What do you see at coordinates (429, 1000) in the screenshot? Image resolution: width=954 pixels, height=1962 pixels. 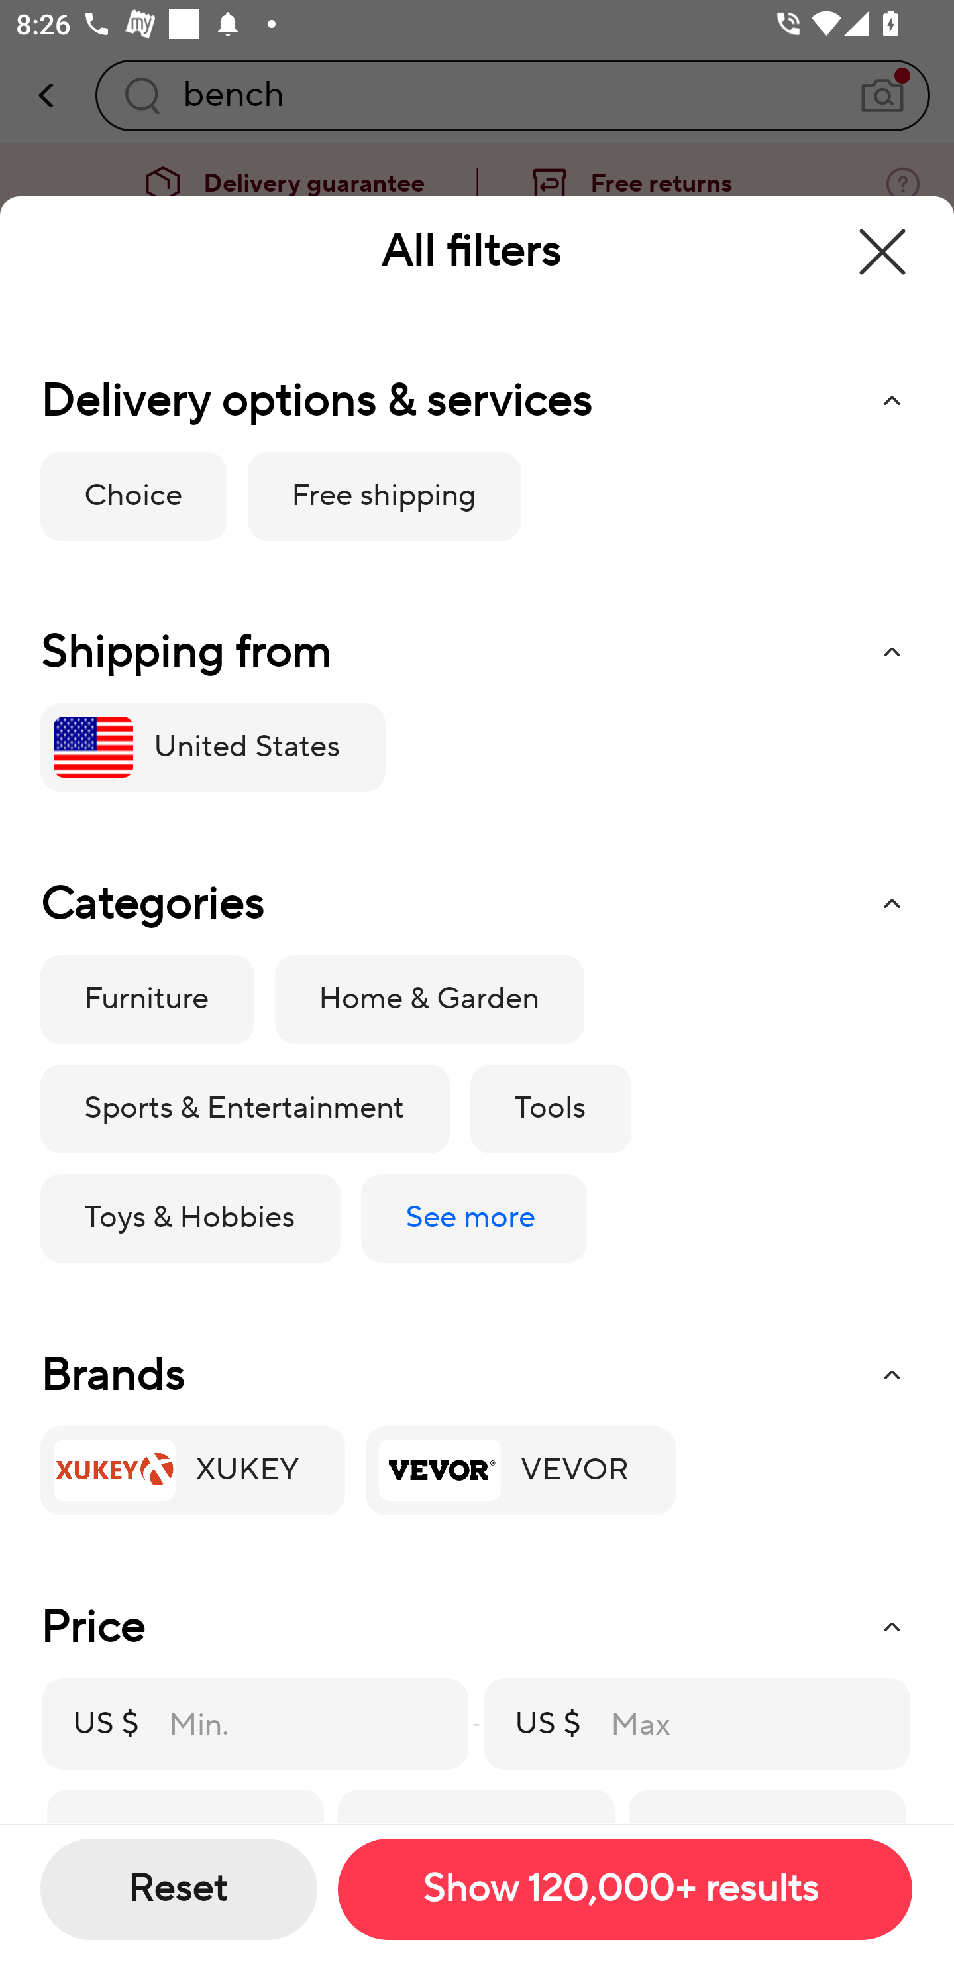 I see `Home & Garden` at bounding box center [429, 1000].